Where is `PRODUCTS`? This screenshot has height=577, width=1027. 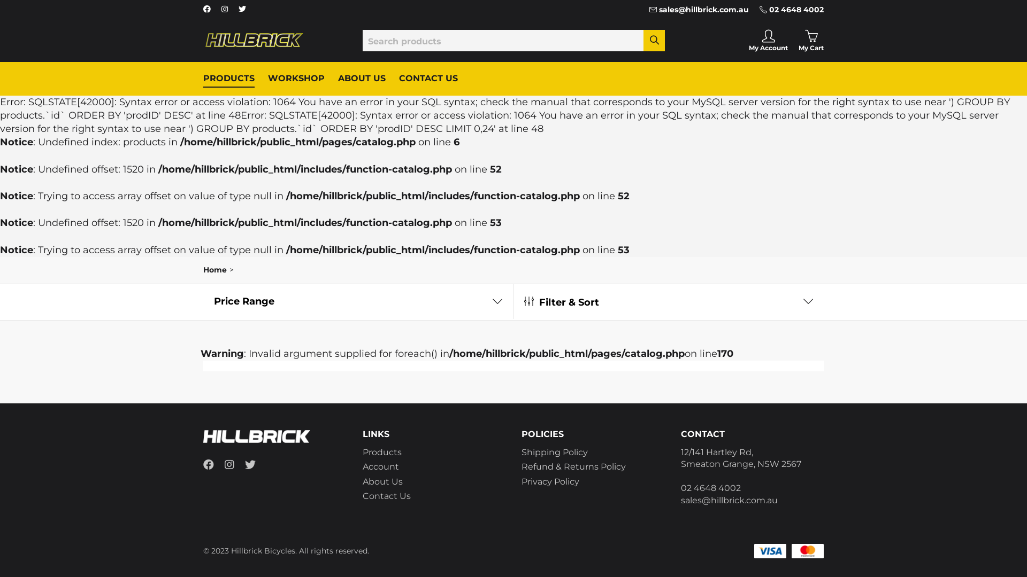
PRODUCTS is located at coordinates (229, 79).